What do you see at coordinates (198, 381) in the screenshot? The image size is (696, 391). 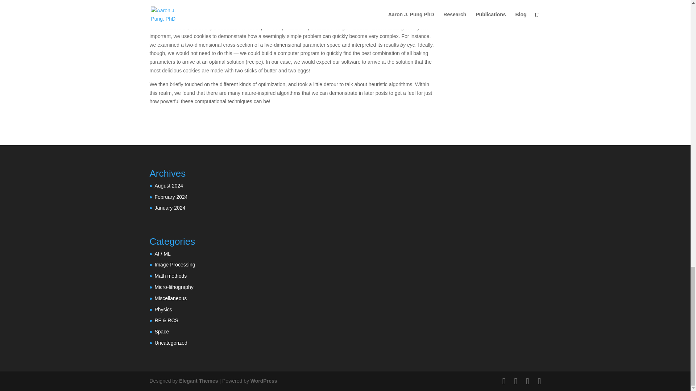 I see `Elegant Themes` at bounding box center [198, 381].